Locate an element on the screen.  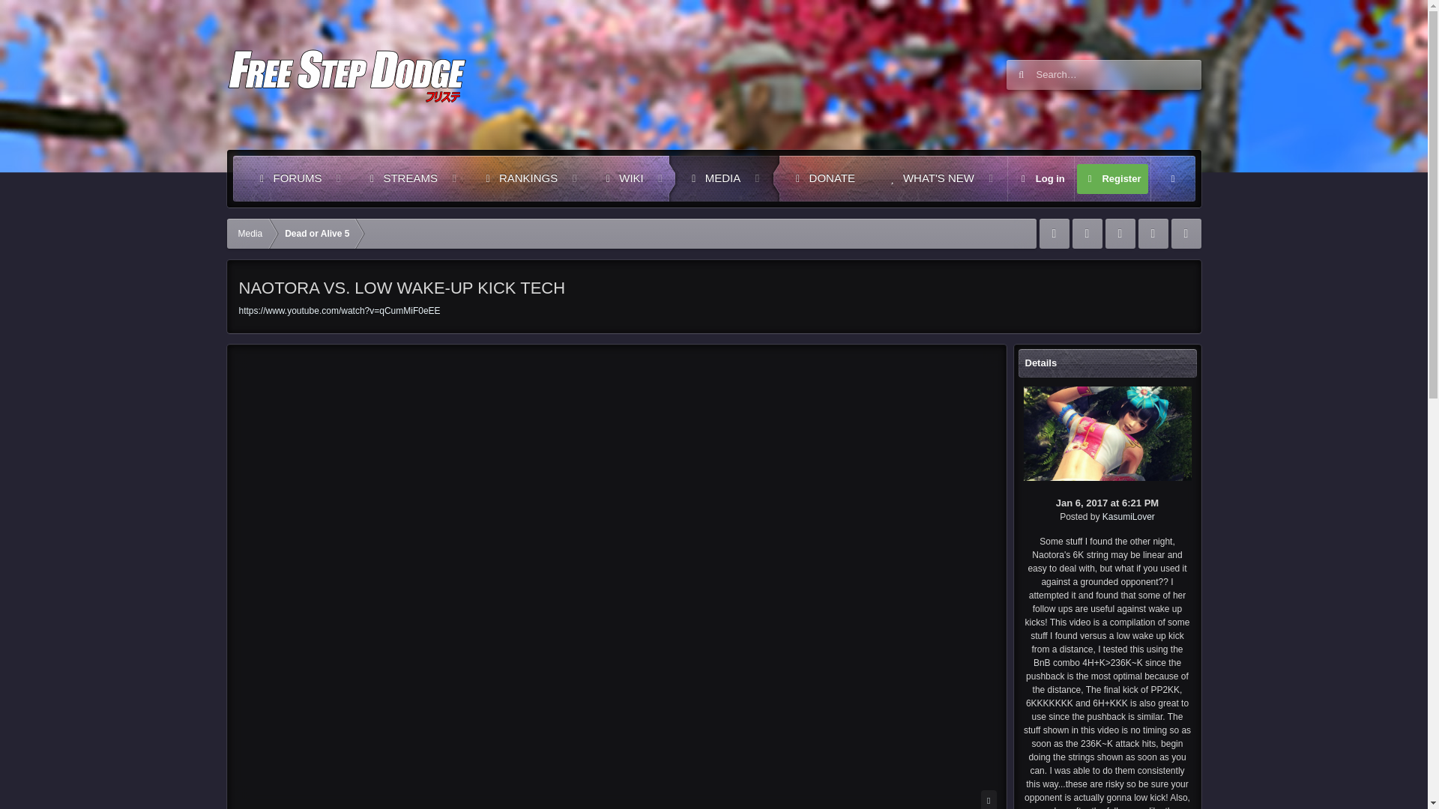
STREAMS is located at coordinates (401, 178).